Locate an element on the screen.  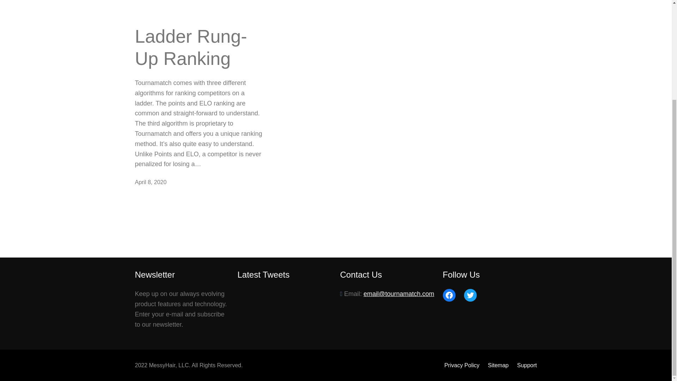
Sitemap is located at coordinates (499, 365).